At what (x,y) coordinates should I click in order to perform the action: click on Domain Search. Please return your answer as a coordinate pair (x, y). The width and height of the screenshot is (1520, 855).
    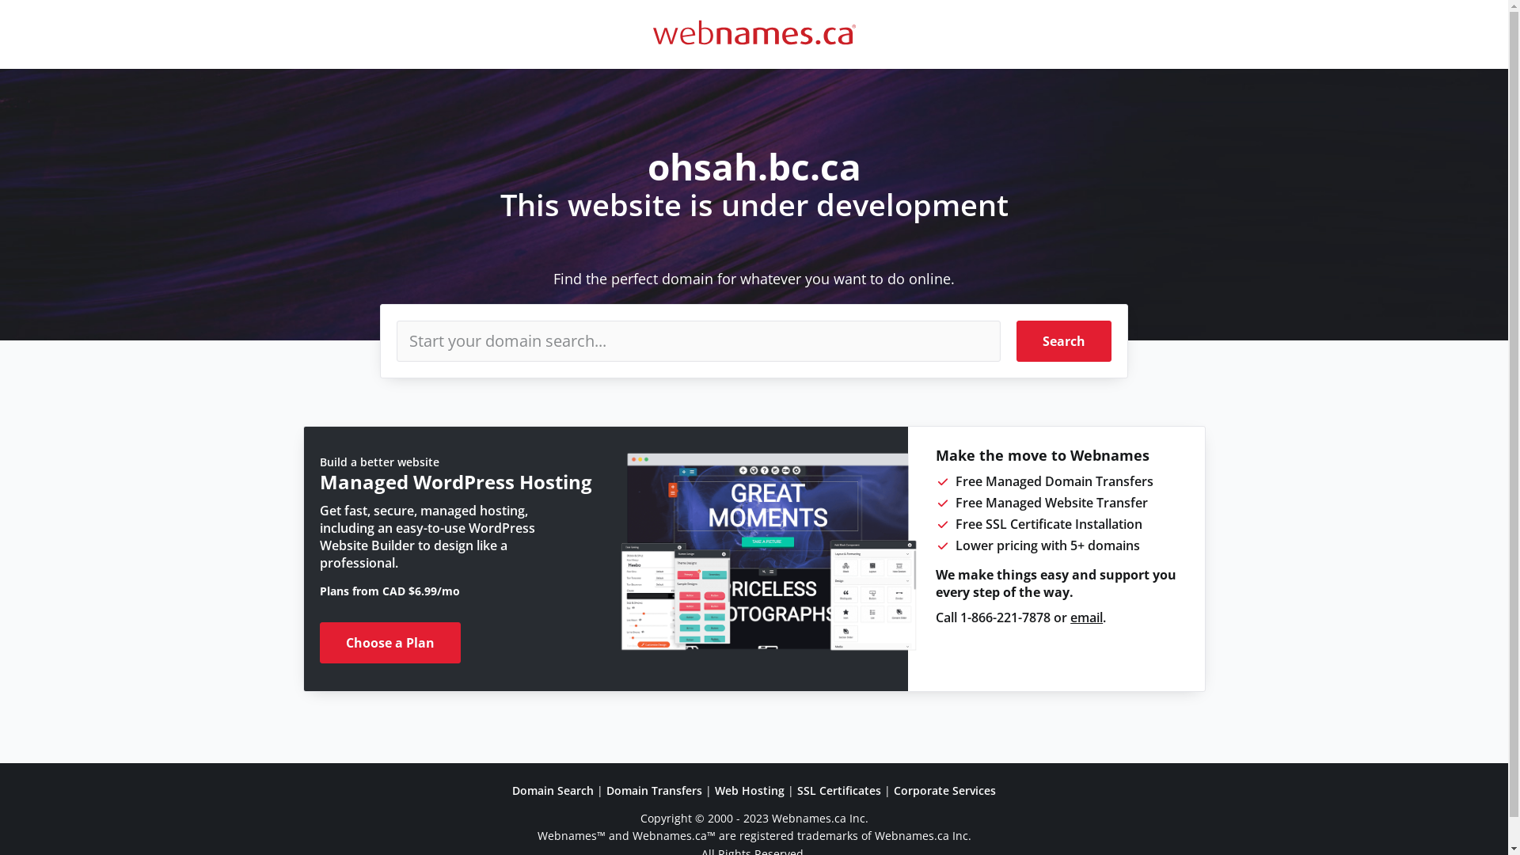
    Looking at the image, I should click on (553, 790).